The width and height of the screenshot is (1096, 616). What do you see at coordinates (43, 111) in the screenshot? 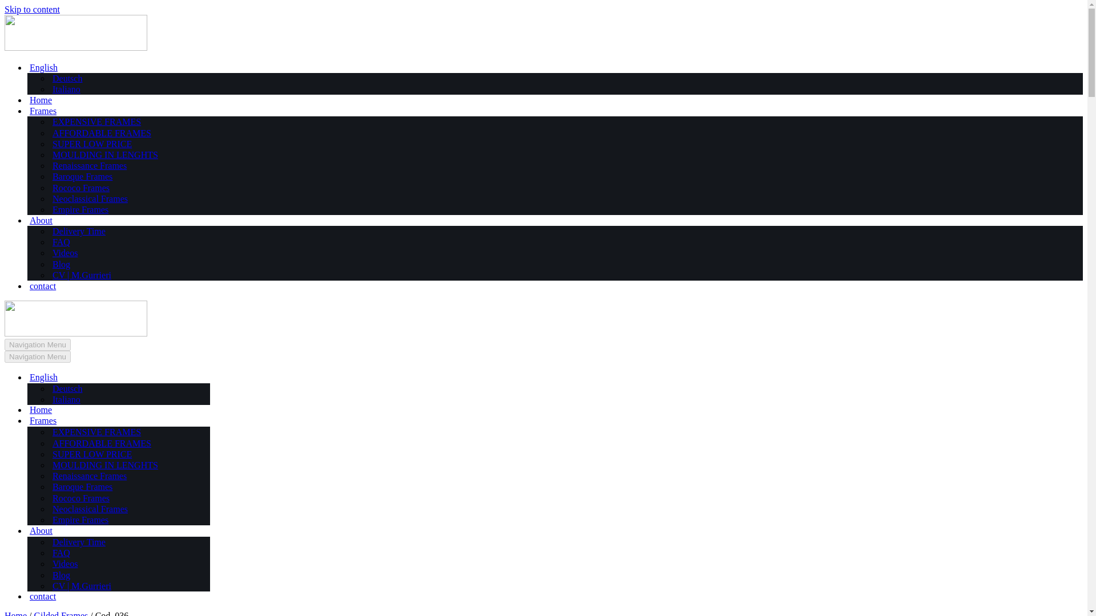
I see `Frames` at bounding box center [43, 111].